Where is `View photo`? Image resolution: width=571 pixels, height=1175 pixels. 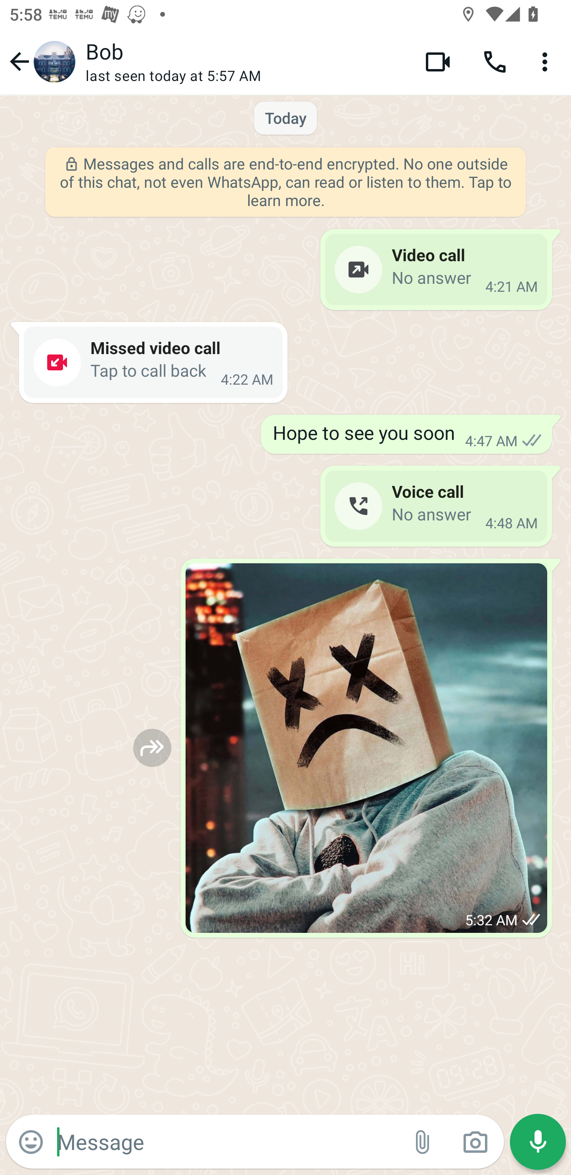
View photo is located at coordinates (366, 748).